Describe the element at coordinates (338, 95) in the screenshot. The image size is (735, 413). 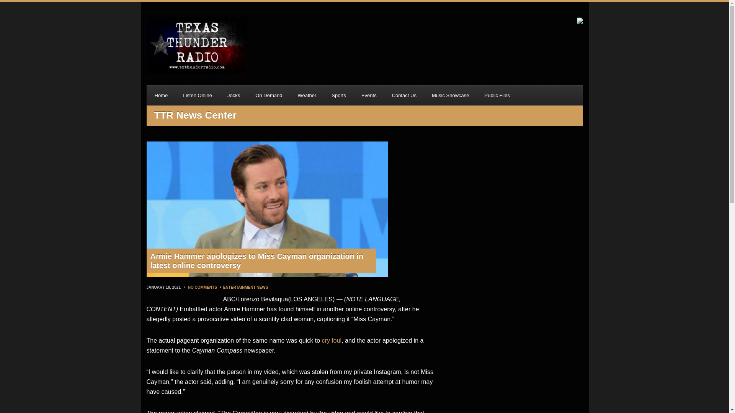
I see `Sports` at that location.